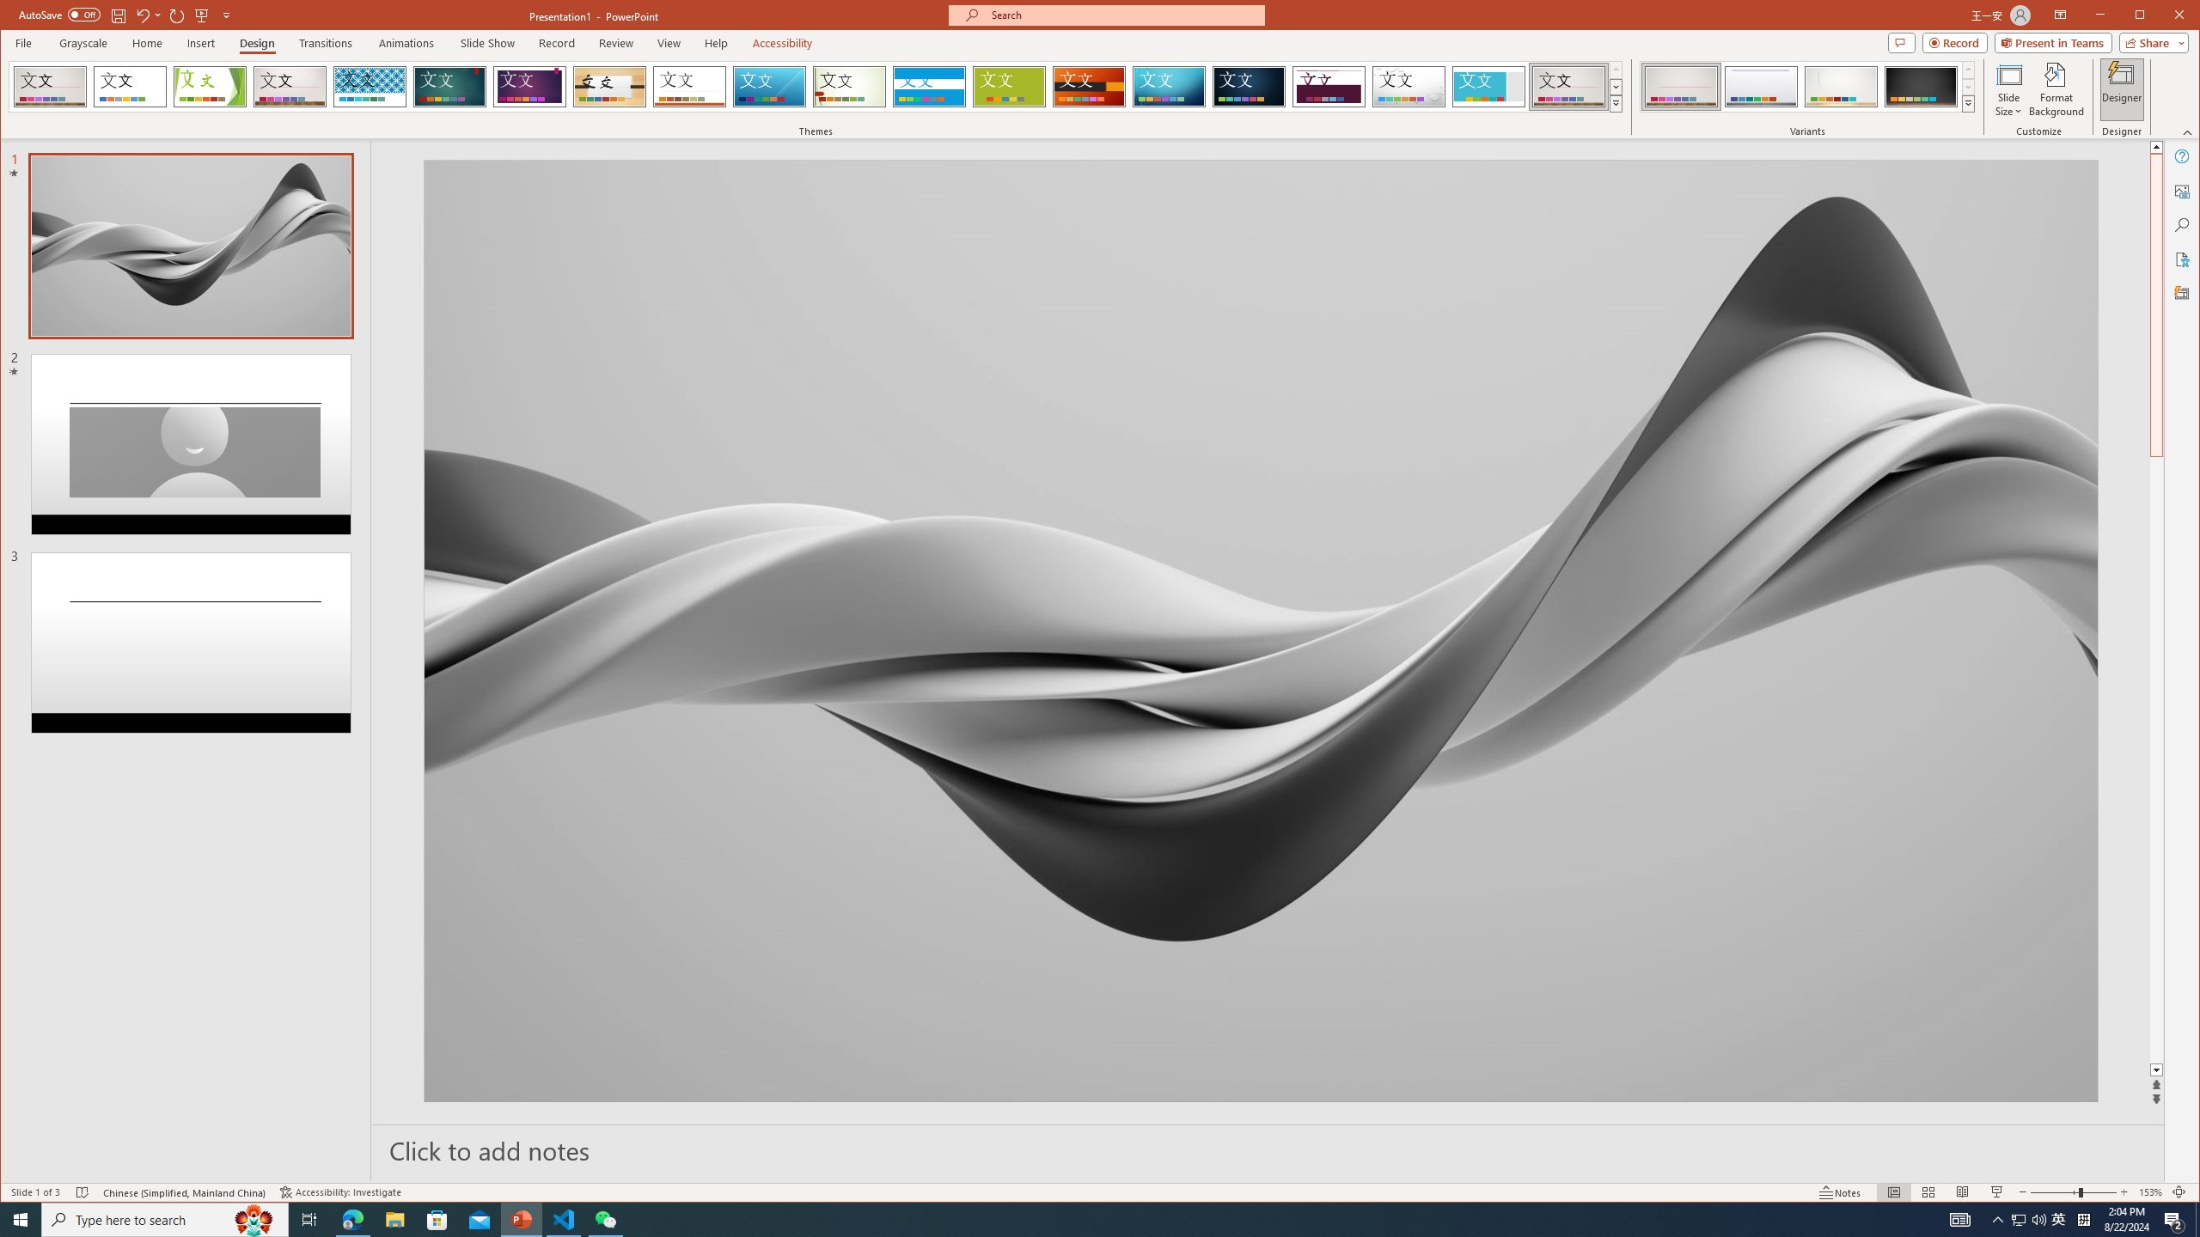 Image resolution: width=2200 pixels, height=1237 pixels. Describe the element at coordinates (1968, 103) in the screenshot. I see `Variants` at that location.